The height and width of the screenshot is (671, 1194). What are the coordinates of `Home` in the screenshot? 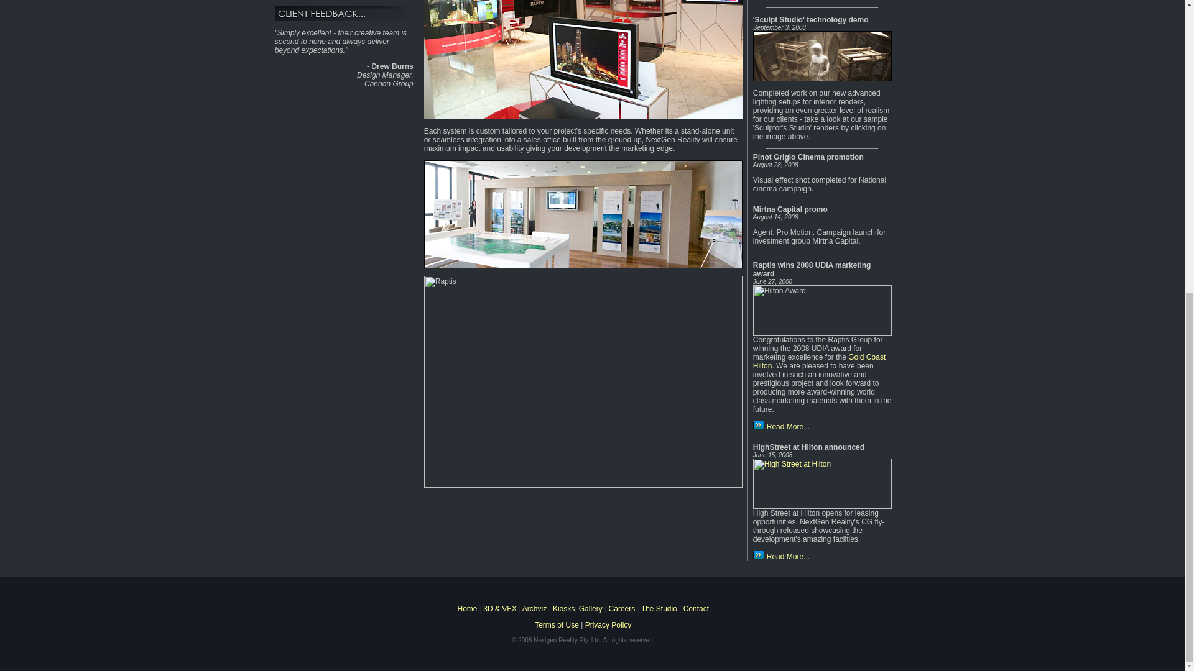 It's located at (468, 609).